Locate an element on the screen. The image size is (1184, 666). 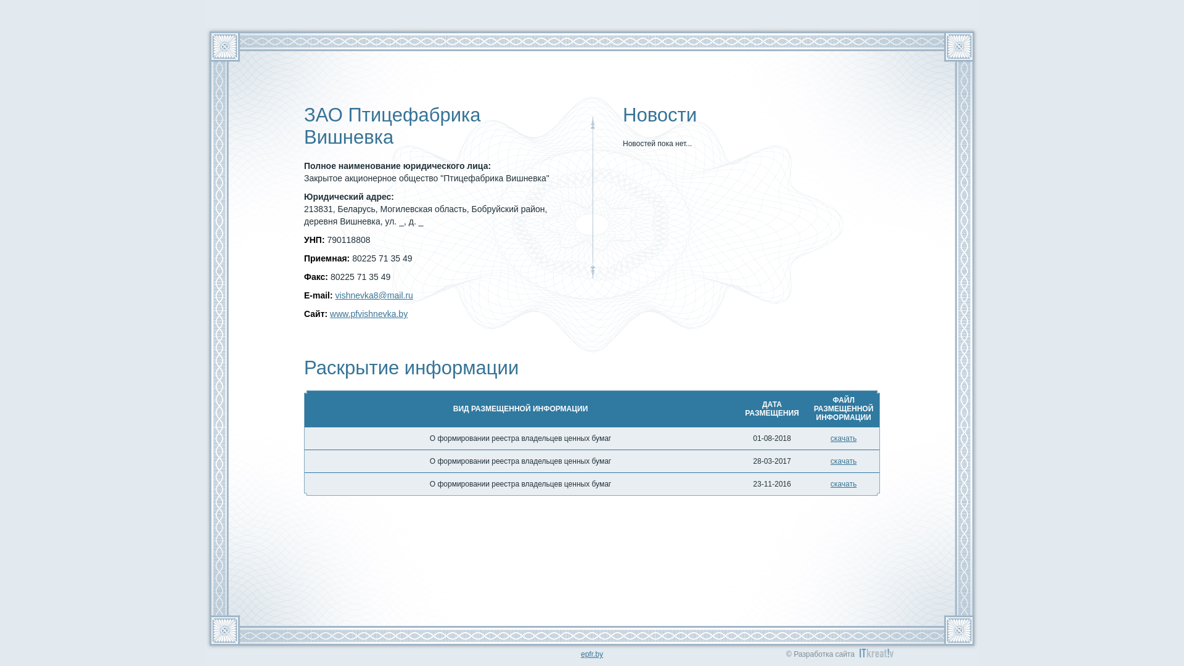
vishnevka8@mail.ru is located at coordinates (374, 295).